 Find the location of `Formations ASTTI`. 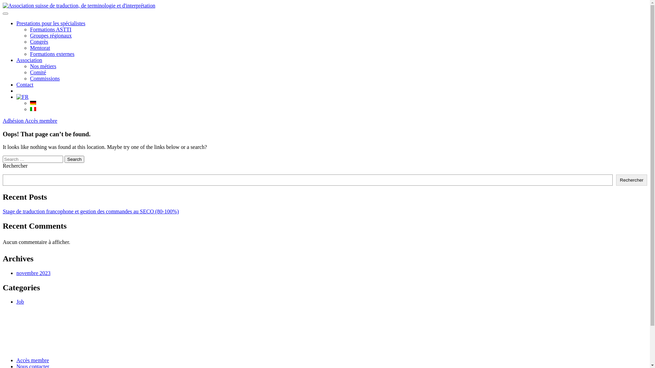

Formations ASTTI is located at coordinates (50, 29).